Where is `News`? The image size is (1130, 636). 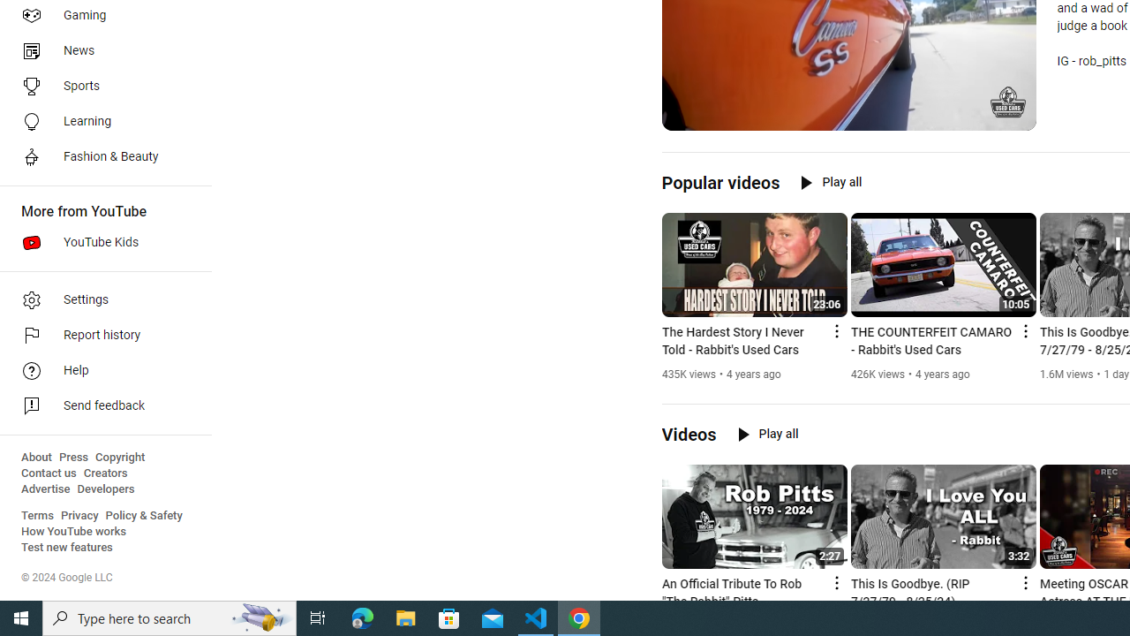 News is located at coordinates (101, 51).